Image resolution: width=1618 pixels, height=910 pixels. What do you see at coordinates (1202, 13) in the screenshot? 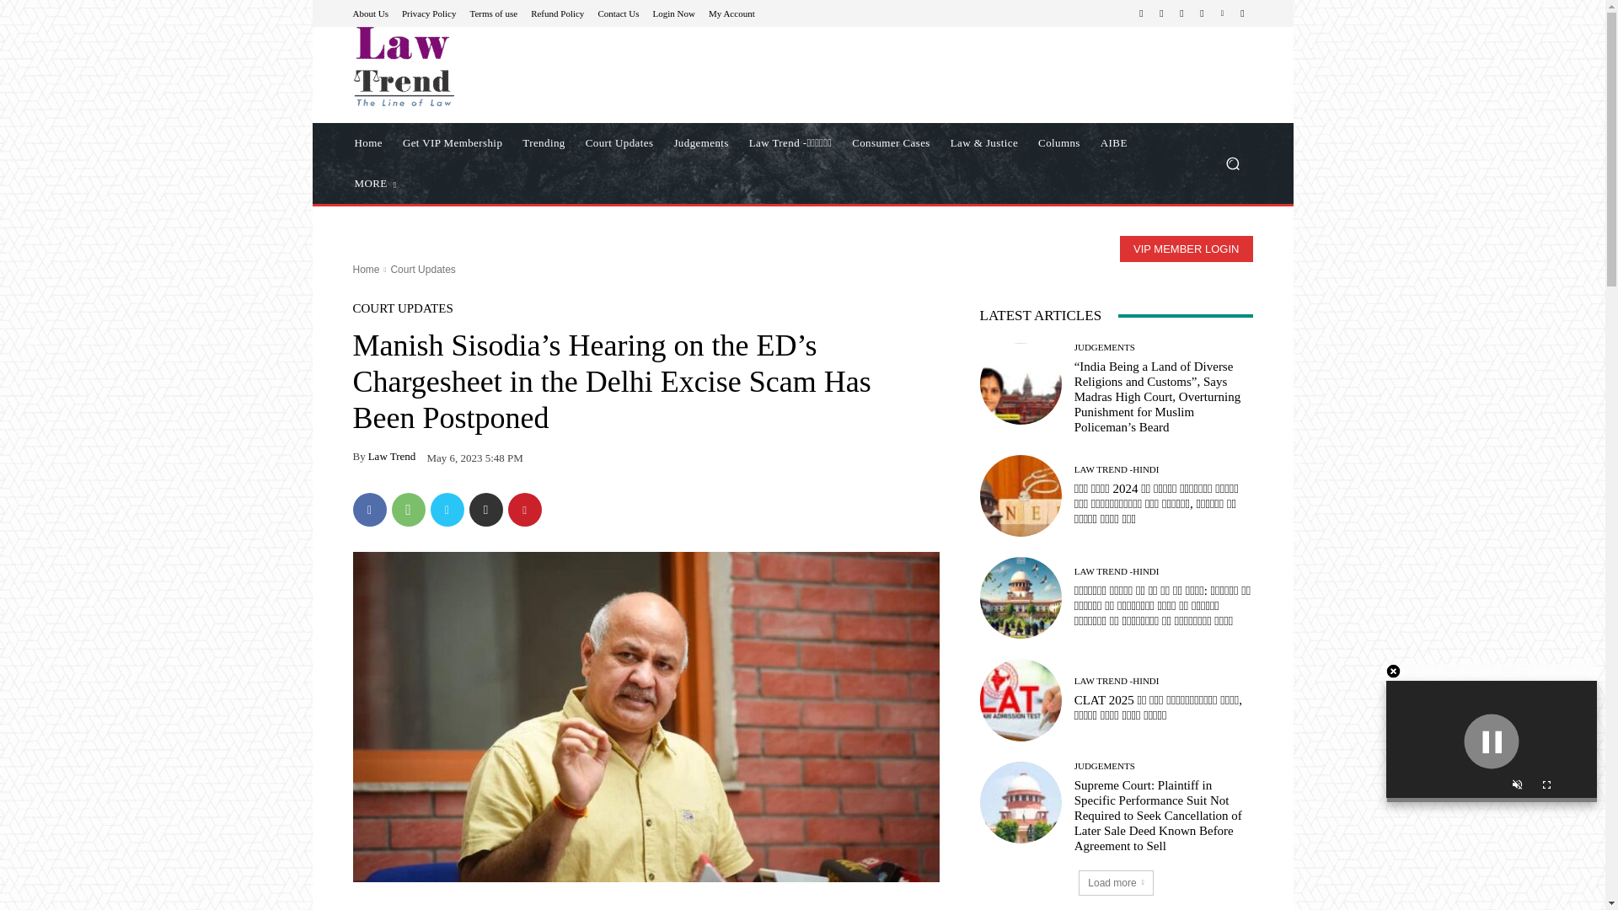
I see `Twitter` at bounding box center [1202, 13].